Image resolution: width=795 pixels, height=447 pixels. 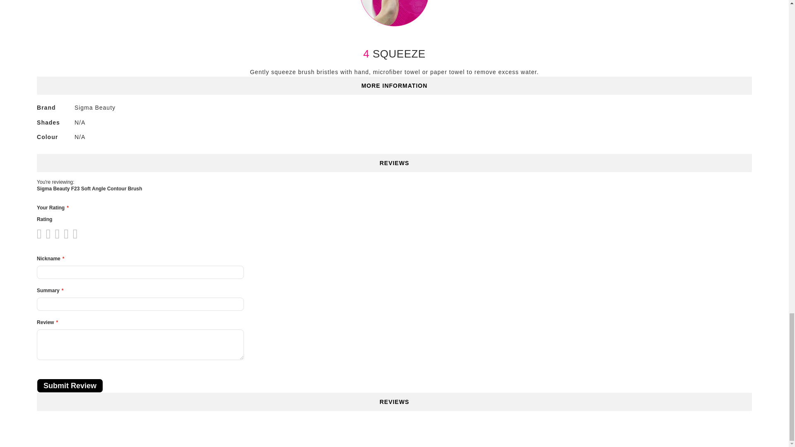 I want to click on 3 stars, so click(x=50, y=233).